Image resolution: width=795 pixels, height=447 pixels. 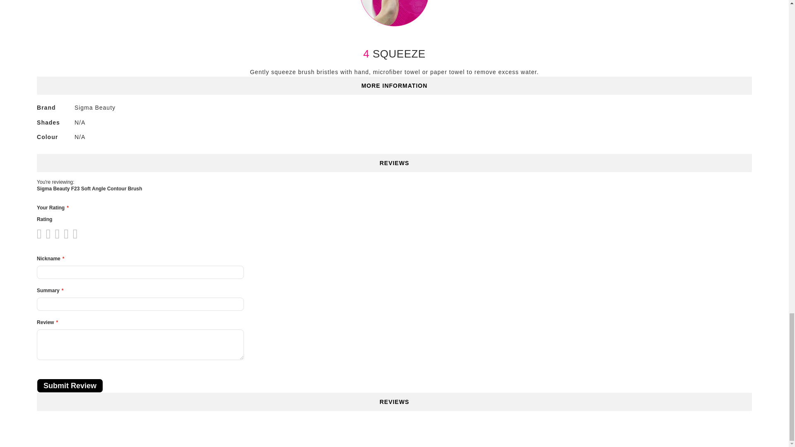 I want to click on 3 stars, so click(x=50, y=233).